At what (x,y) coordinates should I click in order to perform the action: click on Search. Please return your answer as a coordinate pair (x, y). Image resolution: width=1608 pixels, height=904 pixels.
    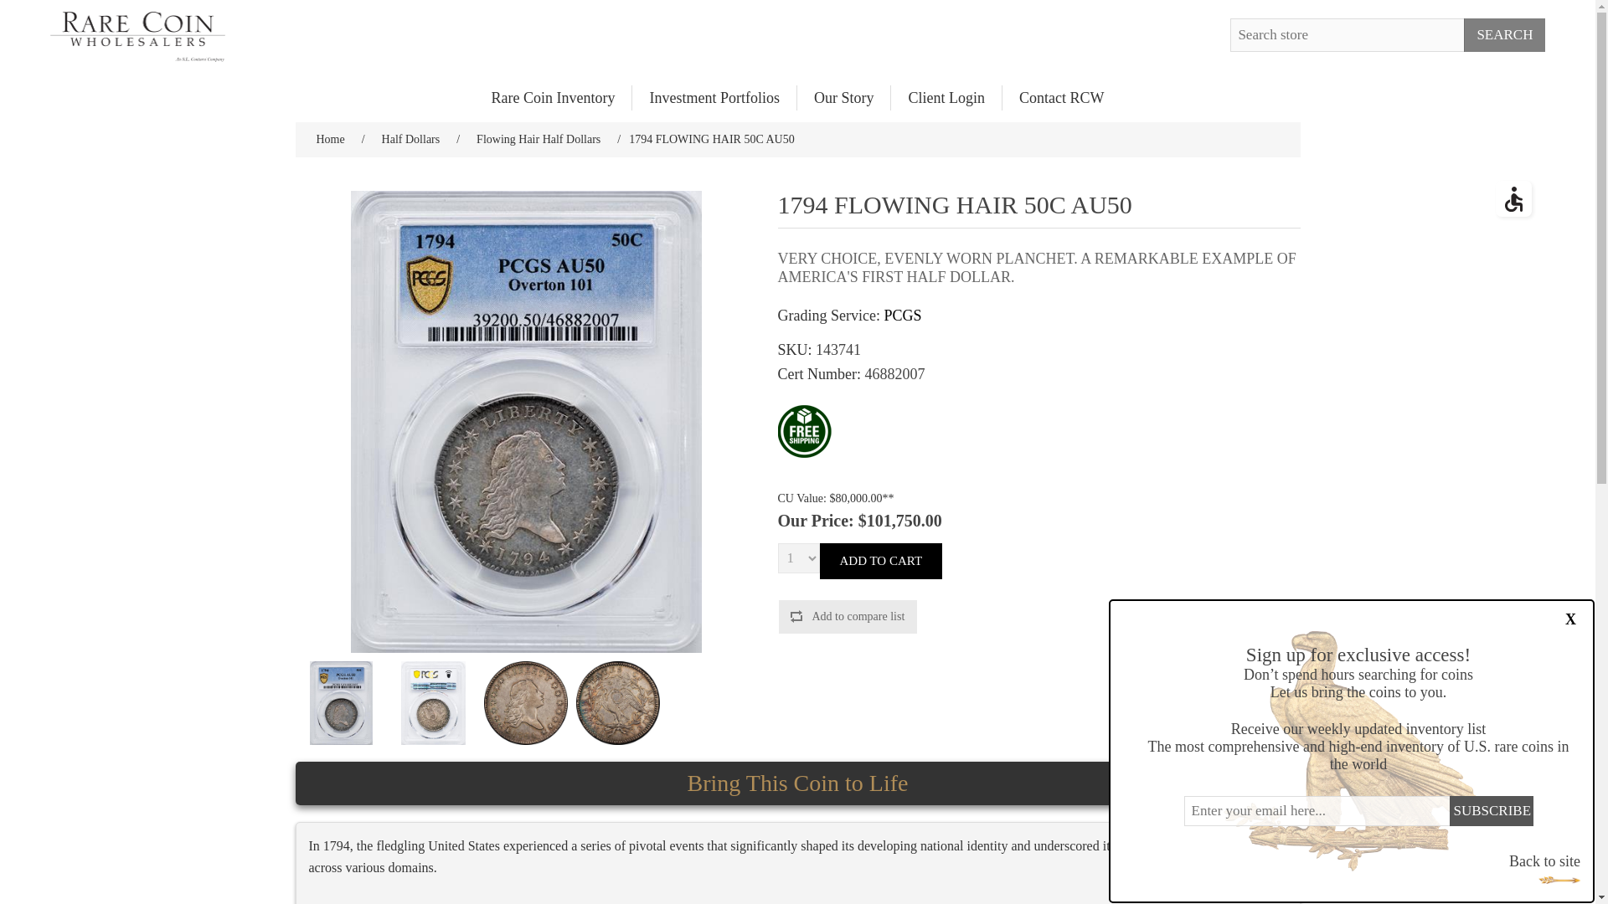
    Looking at the image, I should click on (1504, 34).